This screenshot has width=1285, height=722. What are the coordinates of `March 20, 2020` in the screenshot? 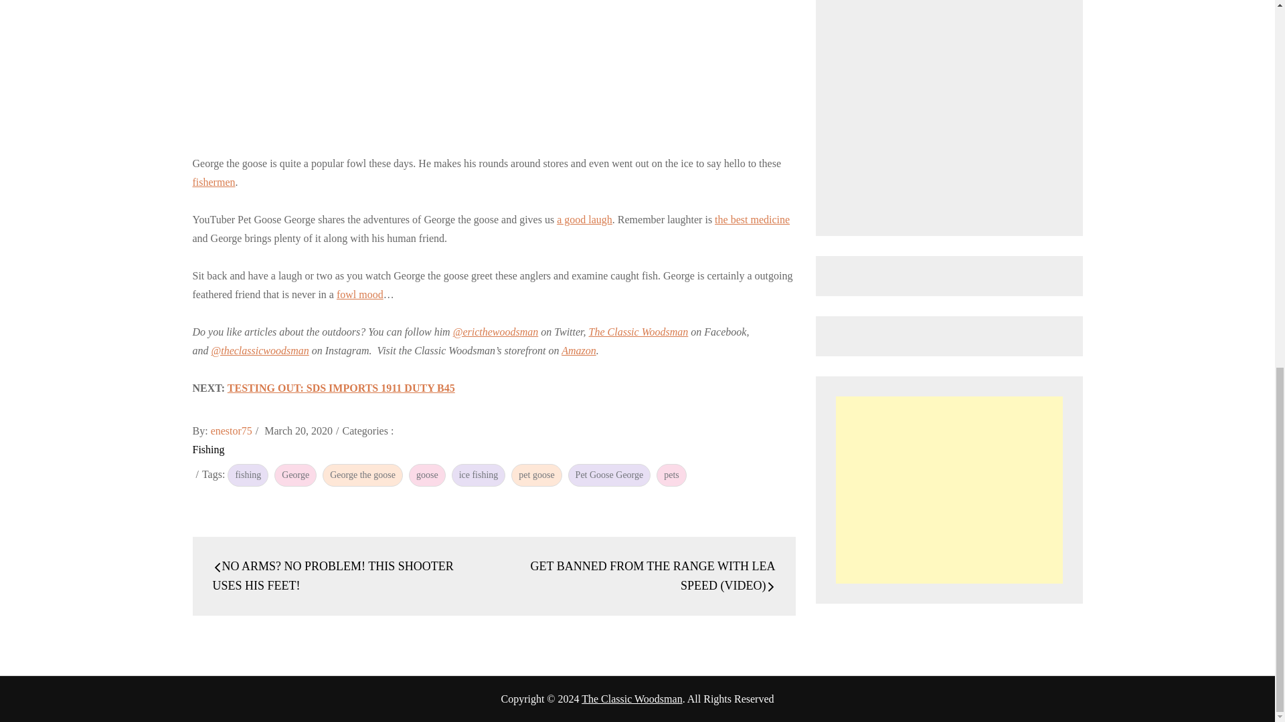 It's located at (298, 431).